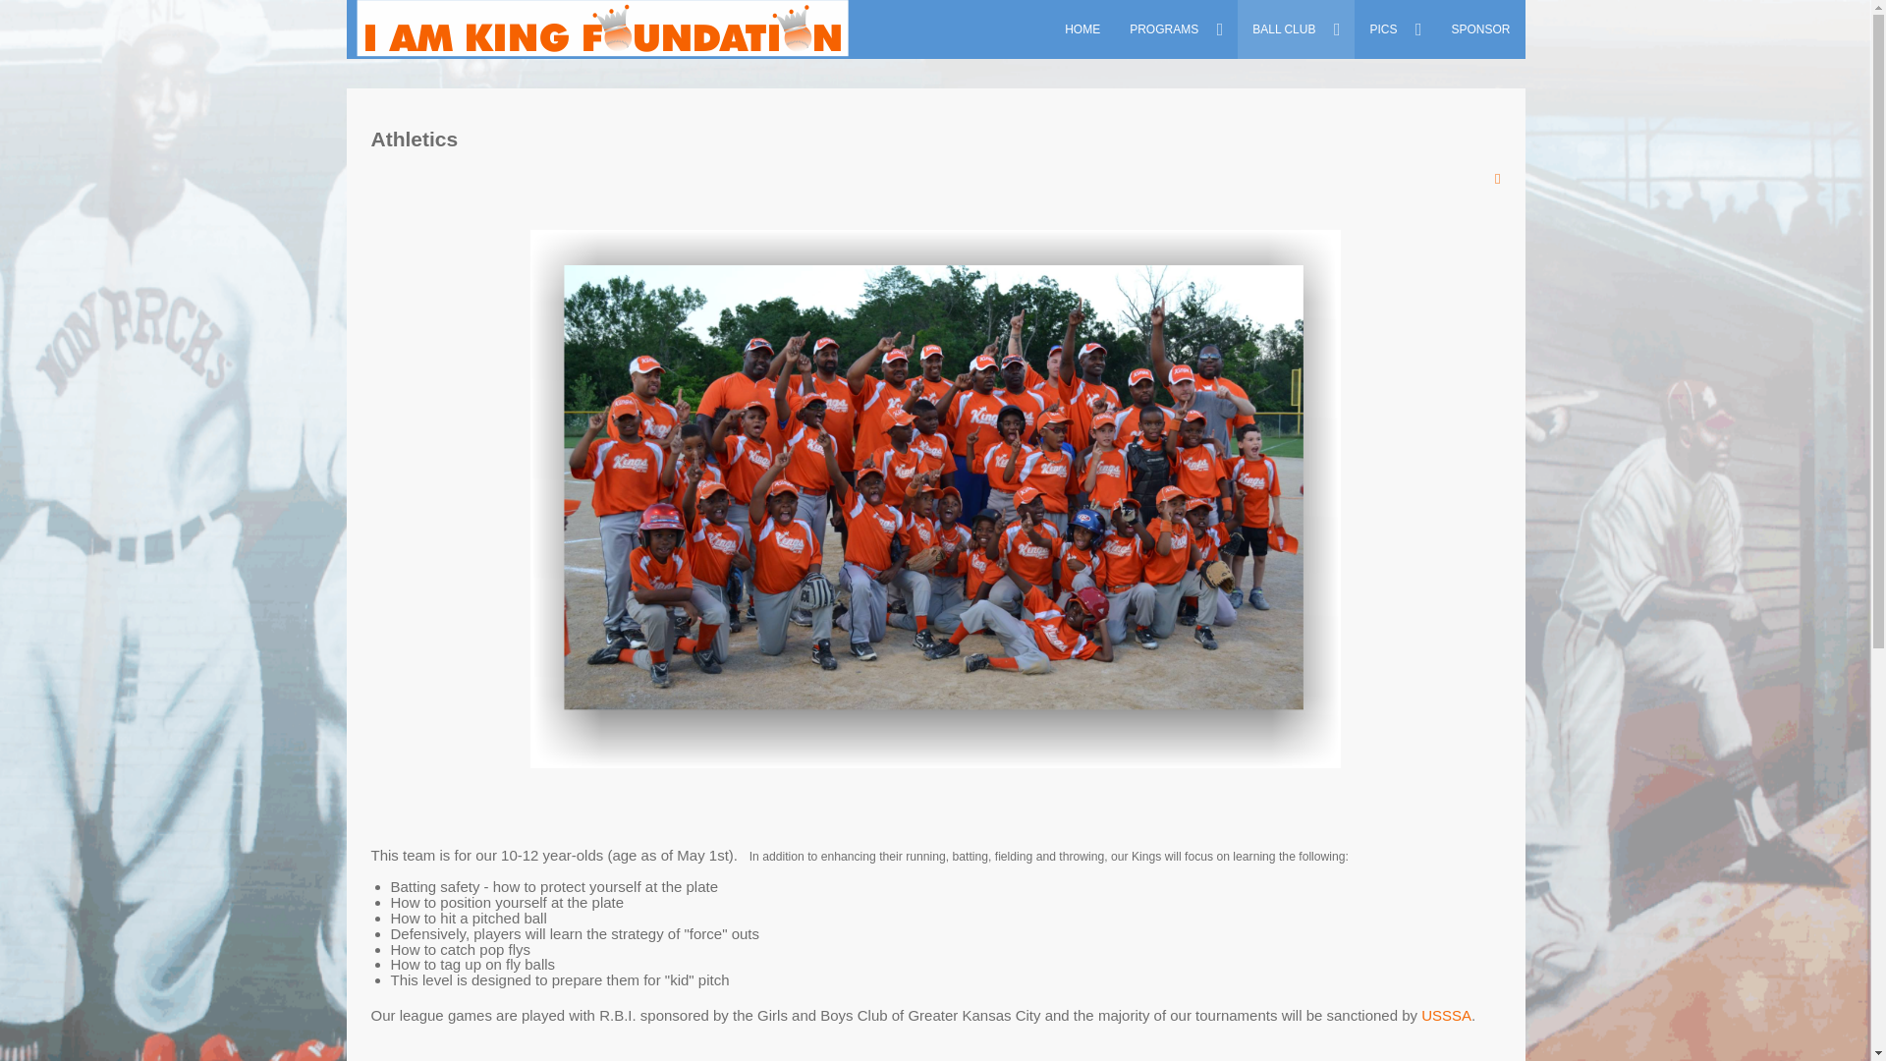  Describe the element at coordinates (1175, 29) in the screenshot. I see `PROGRAMS` at that location.